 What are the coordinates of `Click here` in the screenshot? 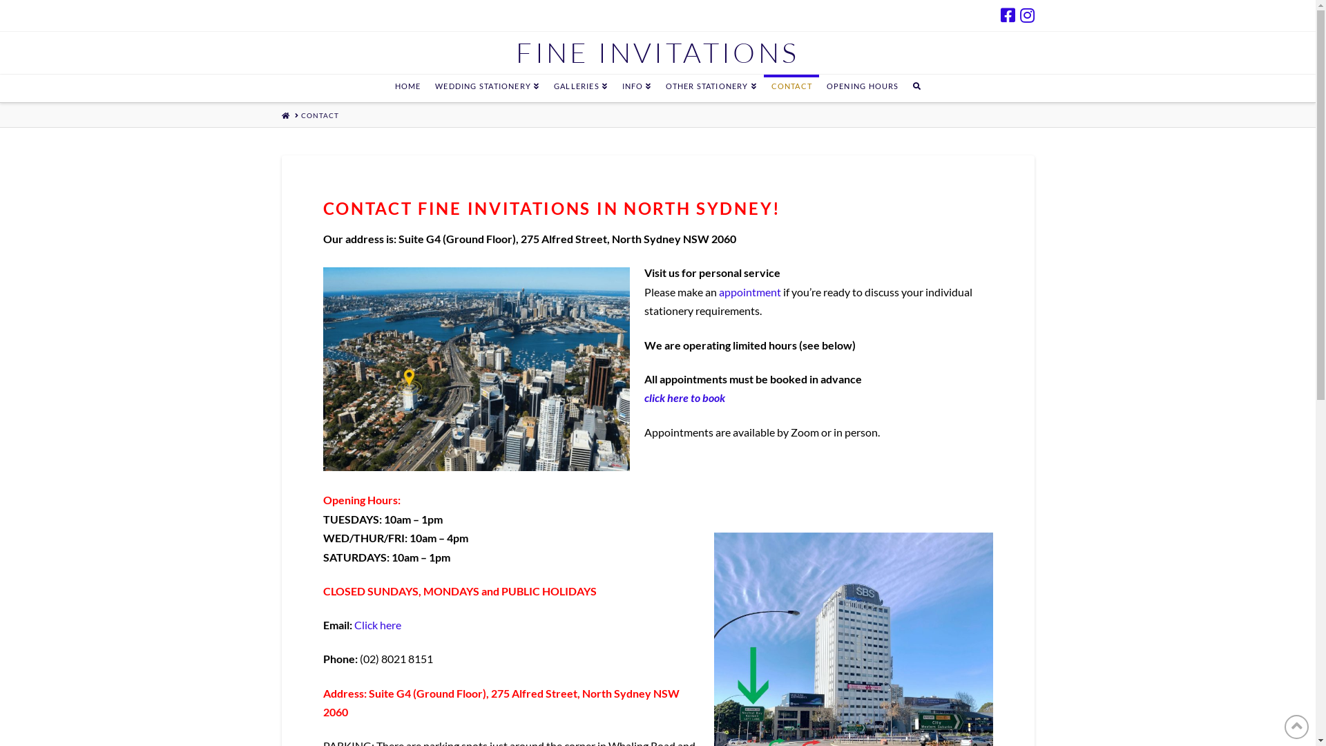 It's located at (377, 624).